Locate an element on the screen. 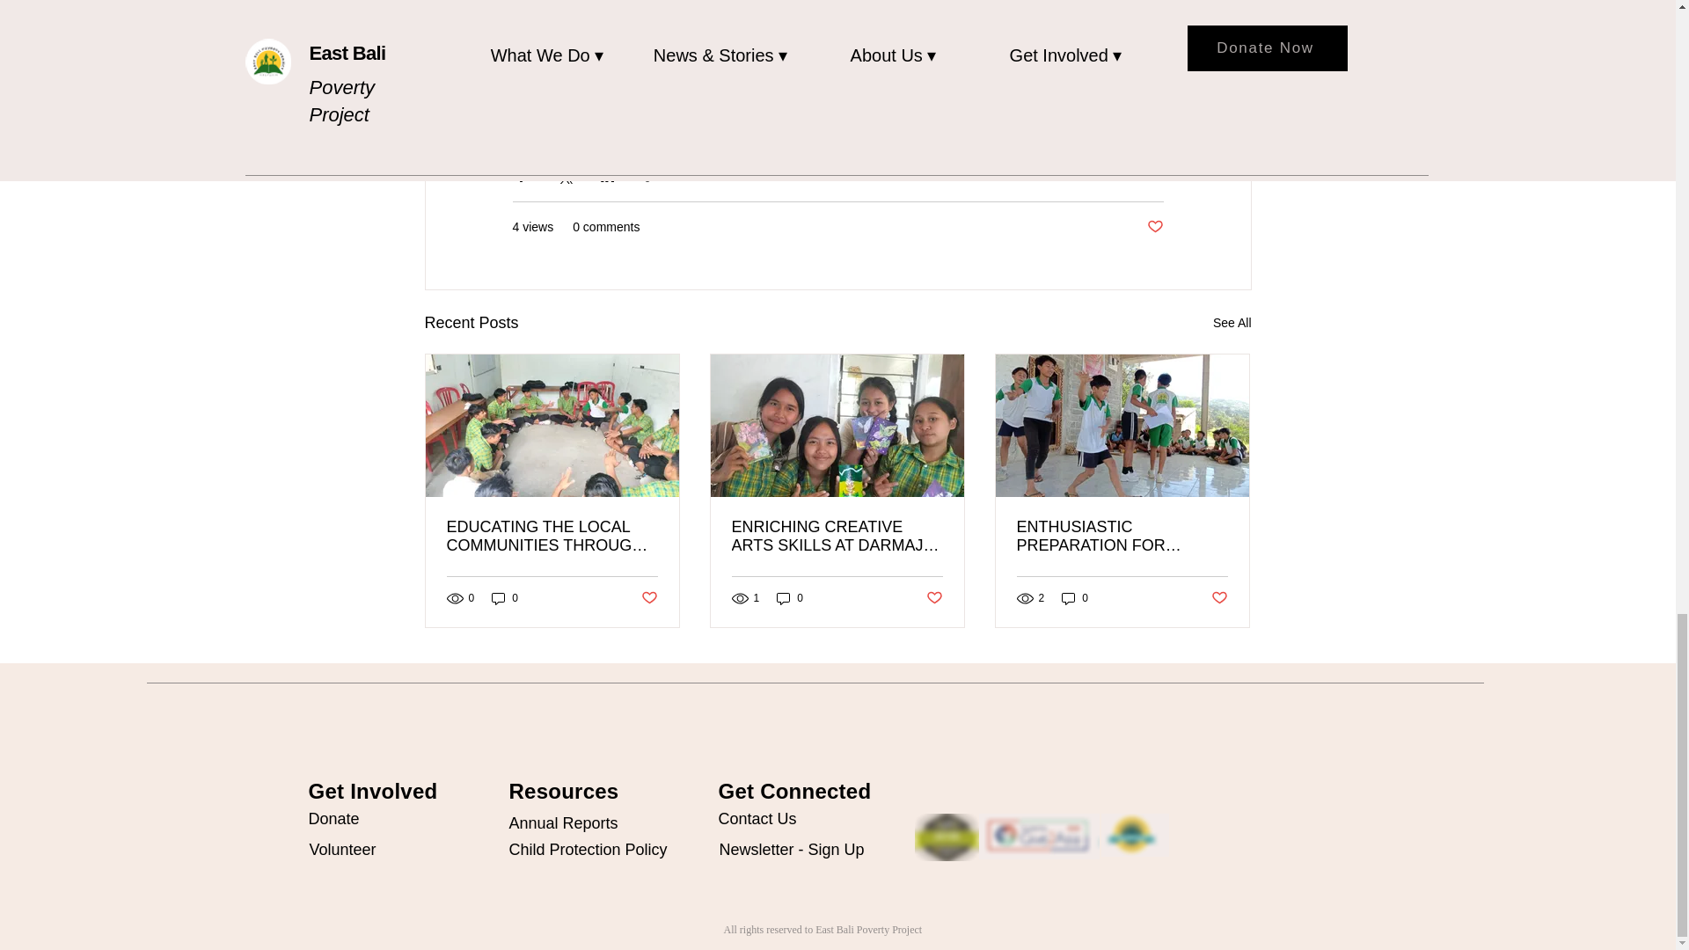  0 is located at coordinates (790, 598).